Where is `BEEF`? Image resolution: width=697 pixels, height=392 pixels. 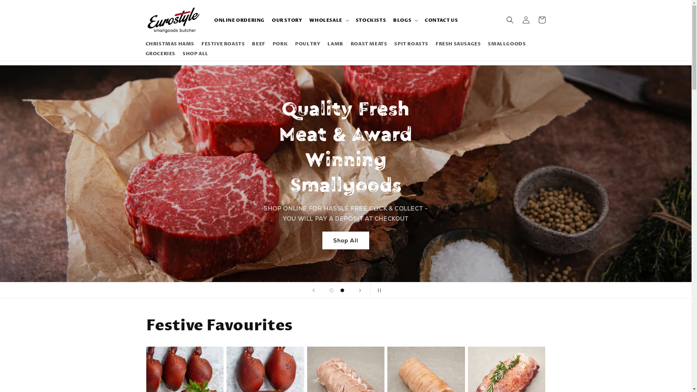
BEEF is located at coordinates (258, 44).